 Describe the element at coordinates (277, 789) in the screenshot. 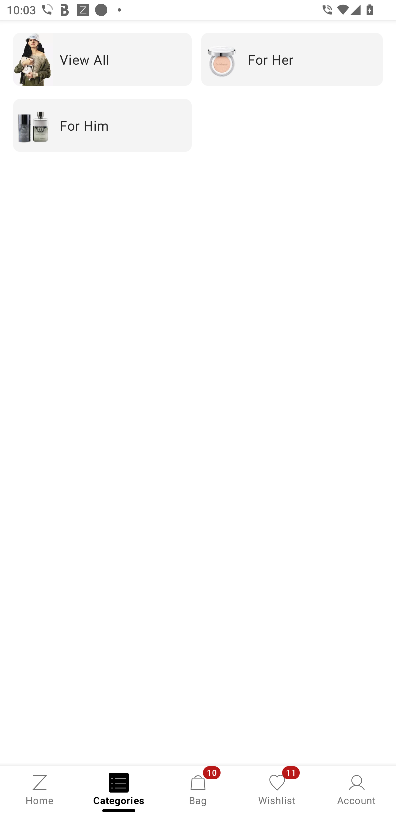

I see `Wishlist, 11 new notifications Wishlist` at that location.